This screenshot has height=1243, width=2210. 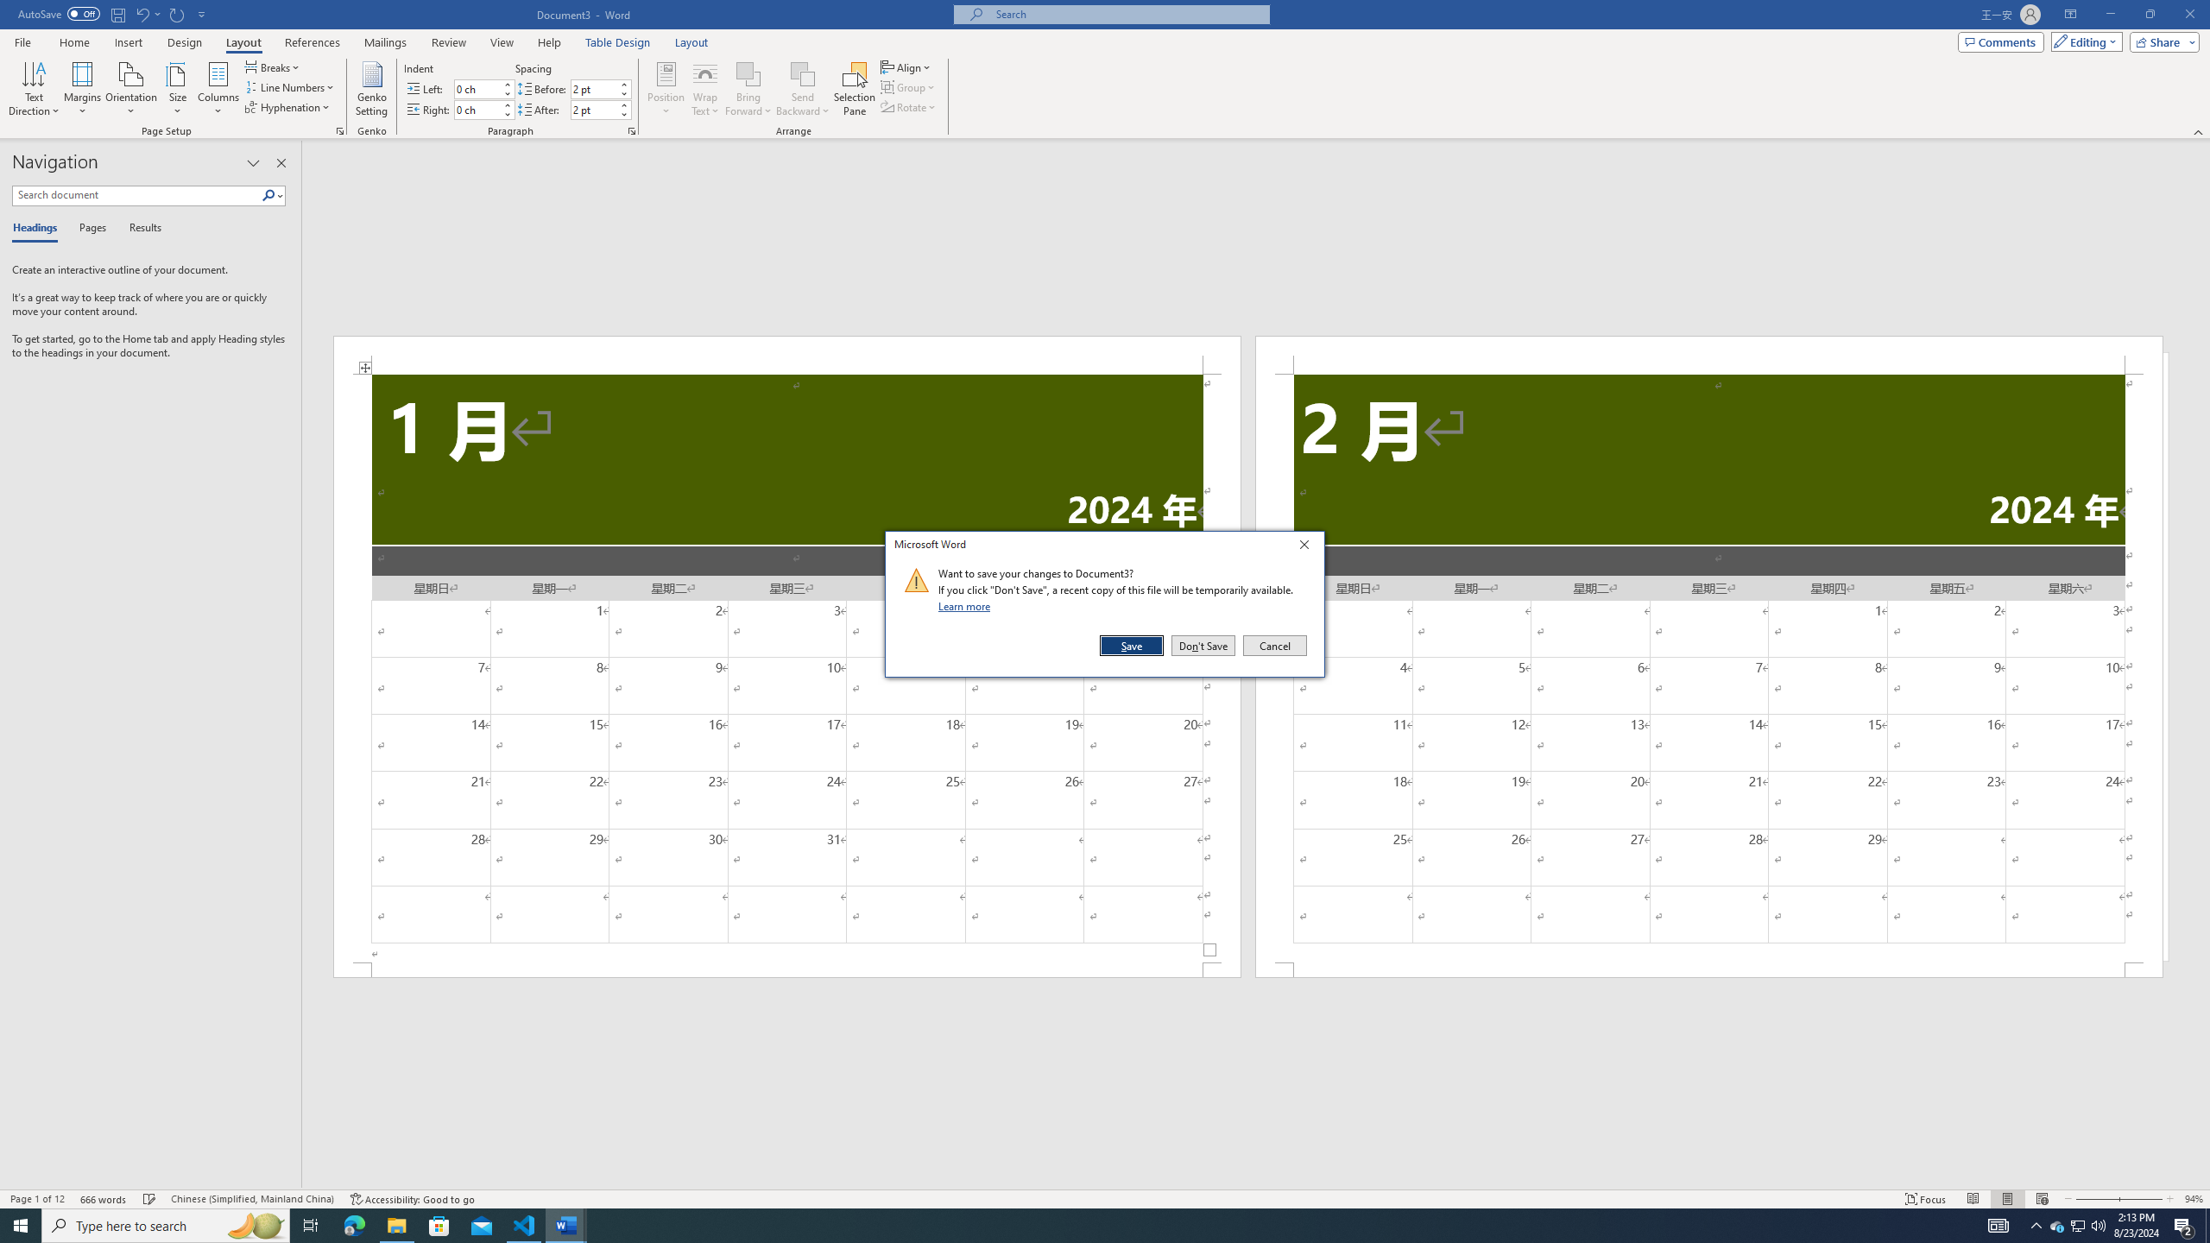 I want to click on Headings, so click(x=38, y=229).